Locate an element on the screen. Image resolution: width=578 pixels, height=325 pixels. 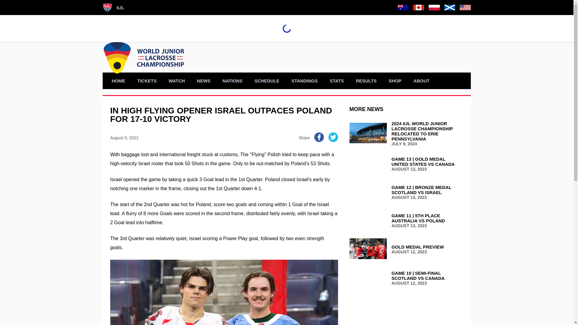
SCHEDULE is located at coordinates (267, 81).